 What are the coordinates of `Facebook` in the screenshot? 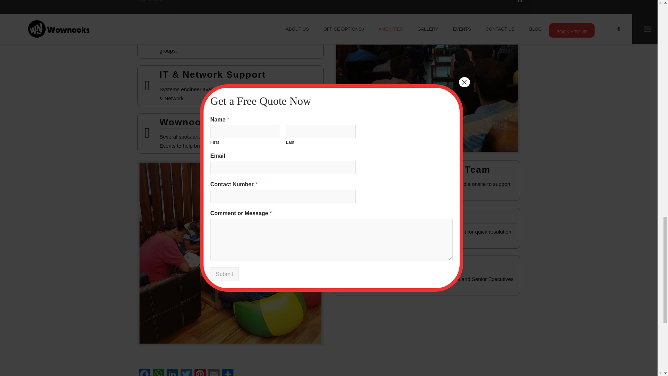 It's located at (144, 373).